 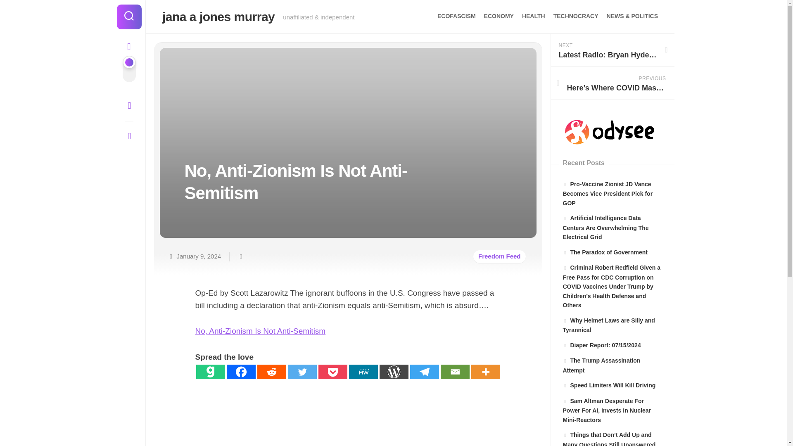 I want to click on MeWe, so click(x=363, y=372).